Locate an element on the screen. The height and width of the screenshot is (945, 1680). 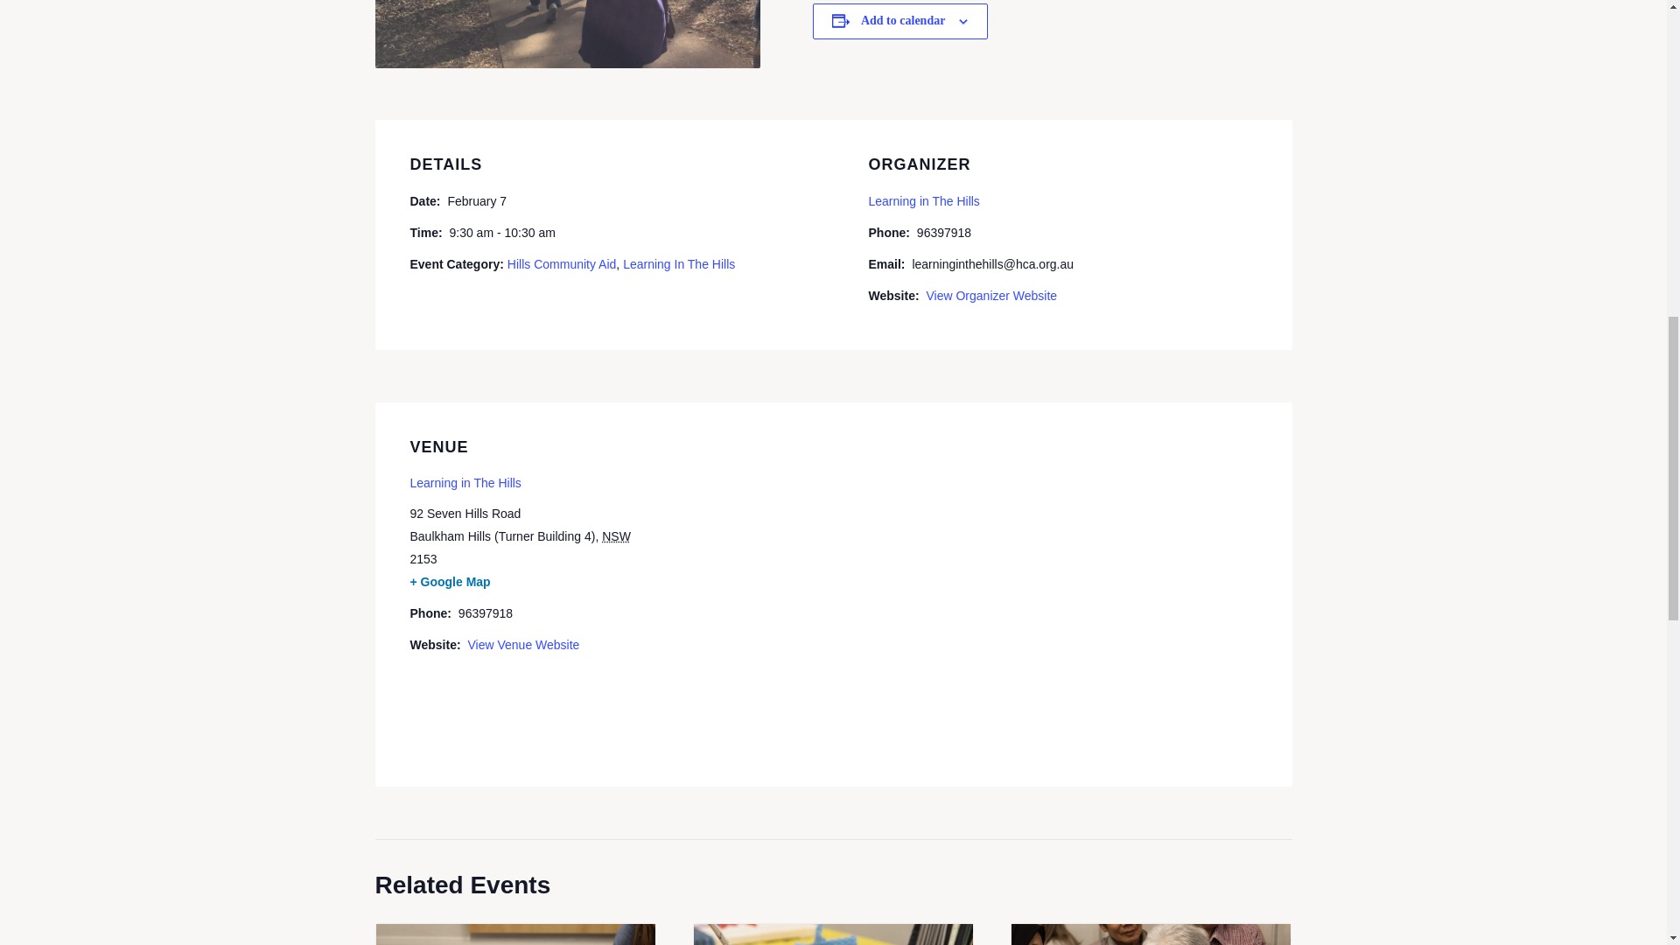
2024-02-07 is located at coordinates (476, 201).